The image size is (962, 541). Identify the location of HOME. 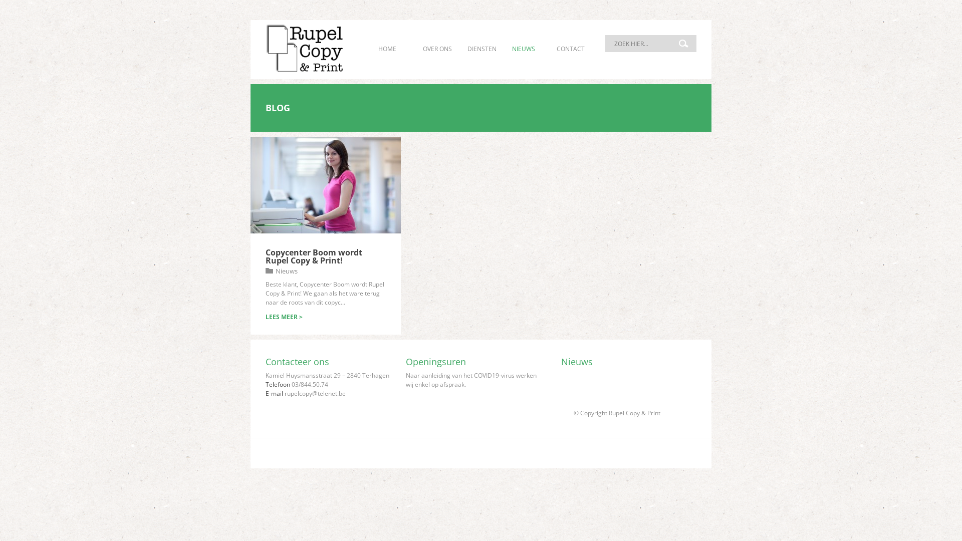
(387, 49).